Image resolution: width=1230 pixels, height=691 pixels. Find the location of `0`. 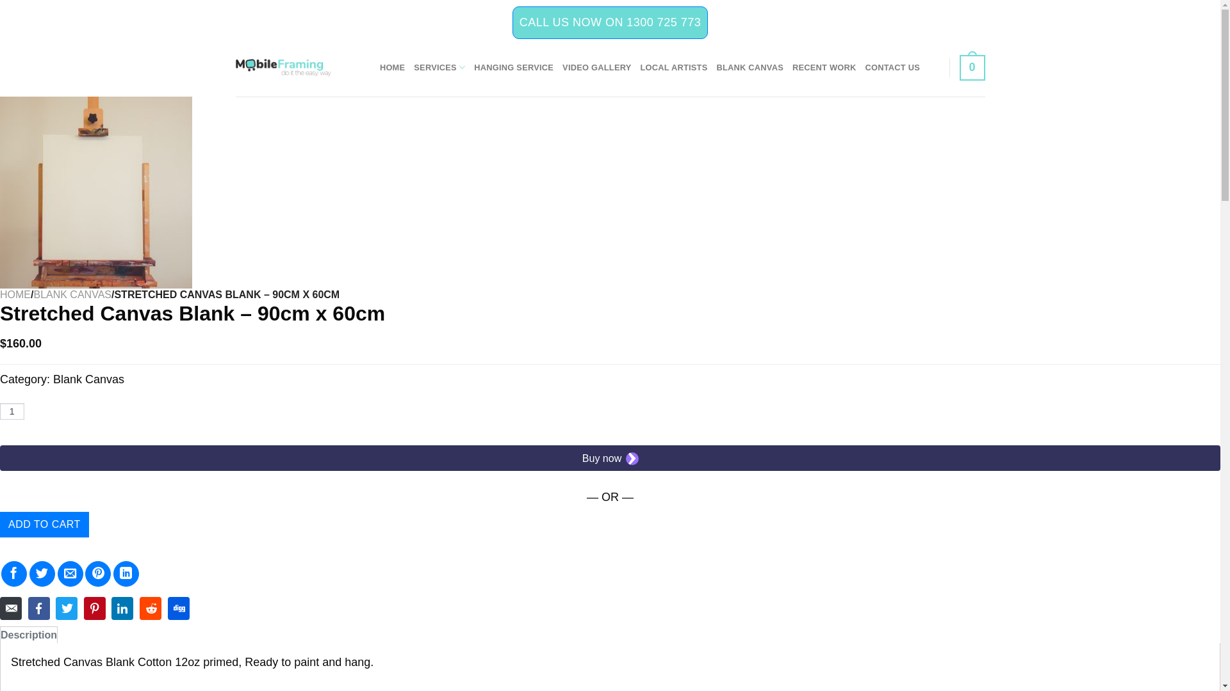

0 is located at coordinates (972, 68).